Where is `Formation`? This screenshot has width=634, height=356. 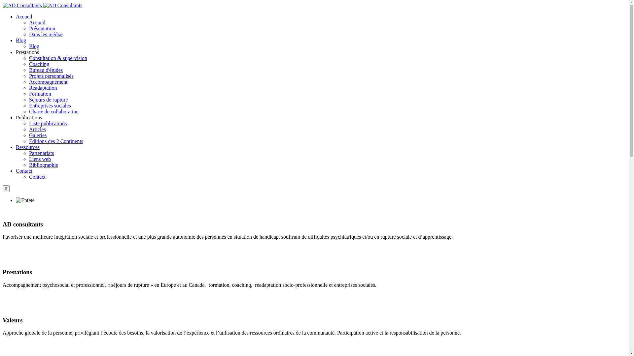 Formation is located at coordinates (40, 94).